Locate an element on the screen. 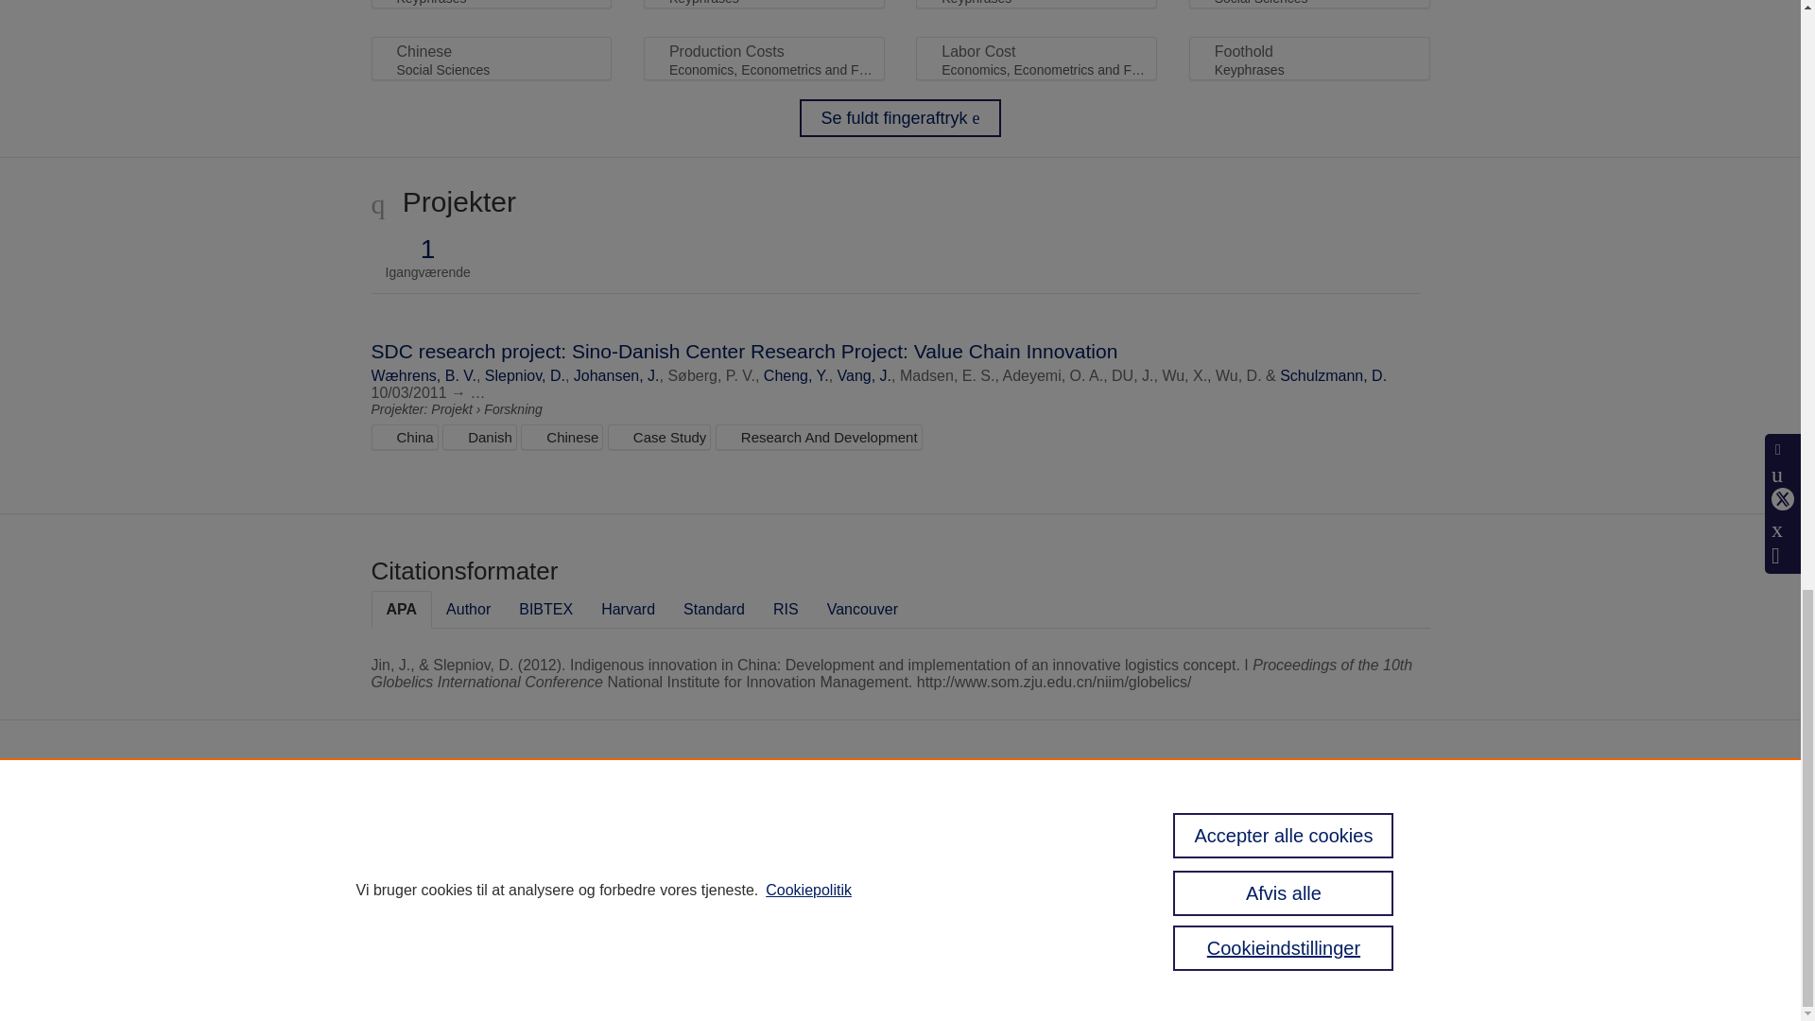 The image size is (1815, 1021). Se fuldt fingeraftryk is located at coordinates (900, 117).